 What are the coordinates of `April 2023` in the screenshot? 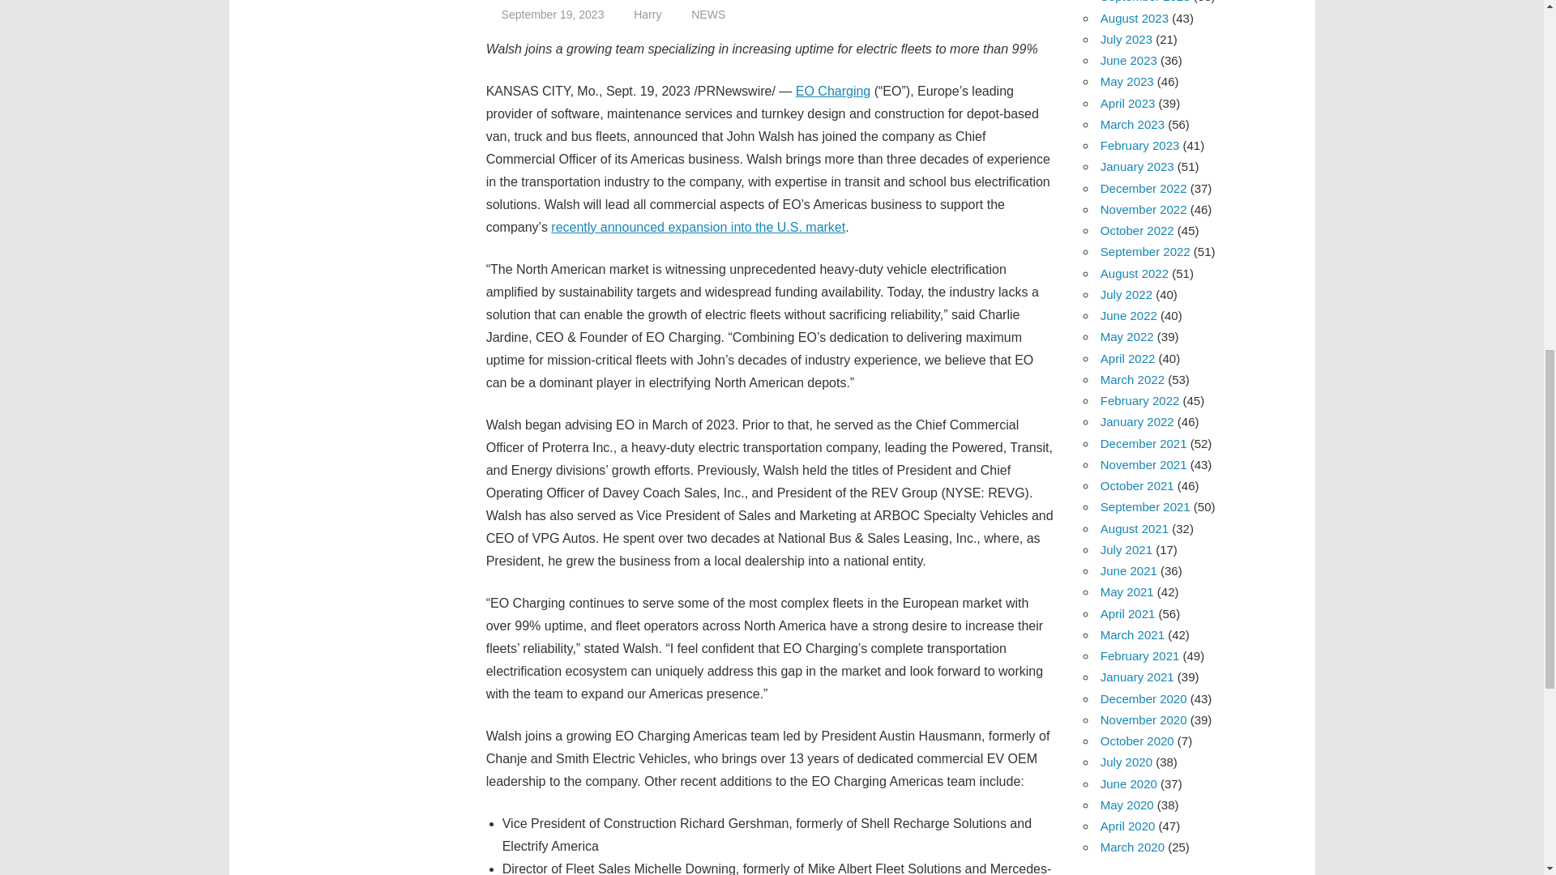 It's located at (1128, 103).